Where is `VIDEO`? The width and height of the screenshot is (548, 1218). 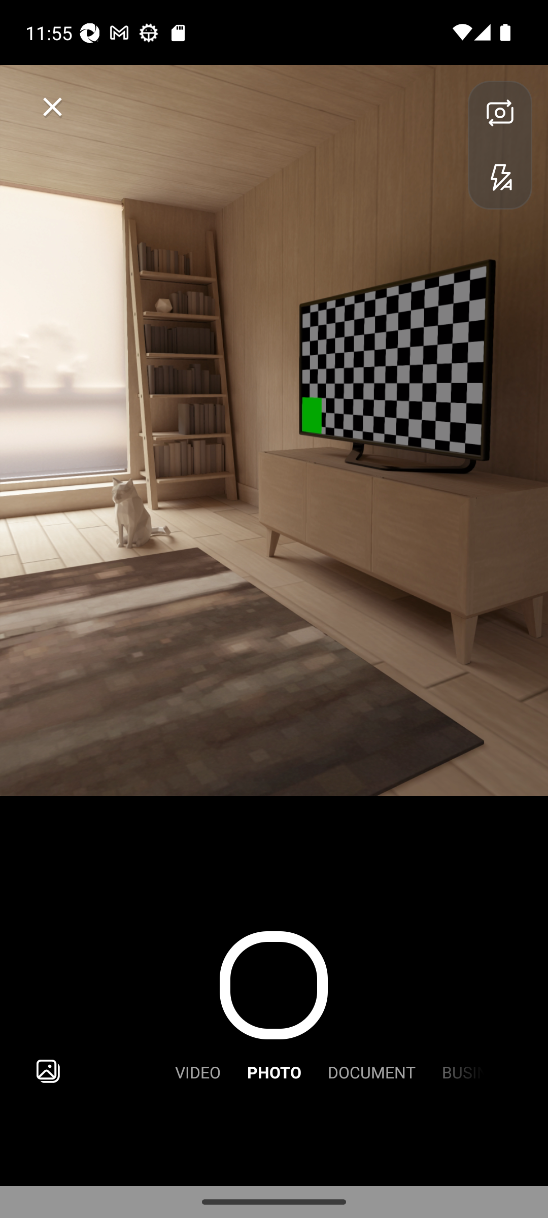 VIDEO is located at coordinates (198, 1071).